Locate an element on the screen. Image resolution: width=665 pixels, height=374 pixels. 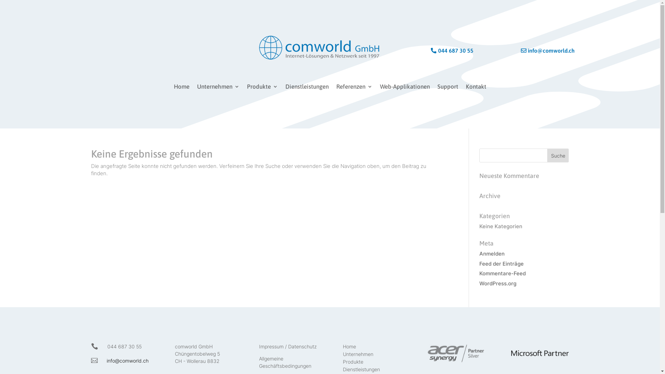
Kontakt is located at coordinates (476, 88).